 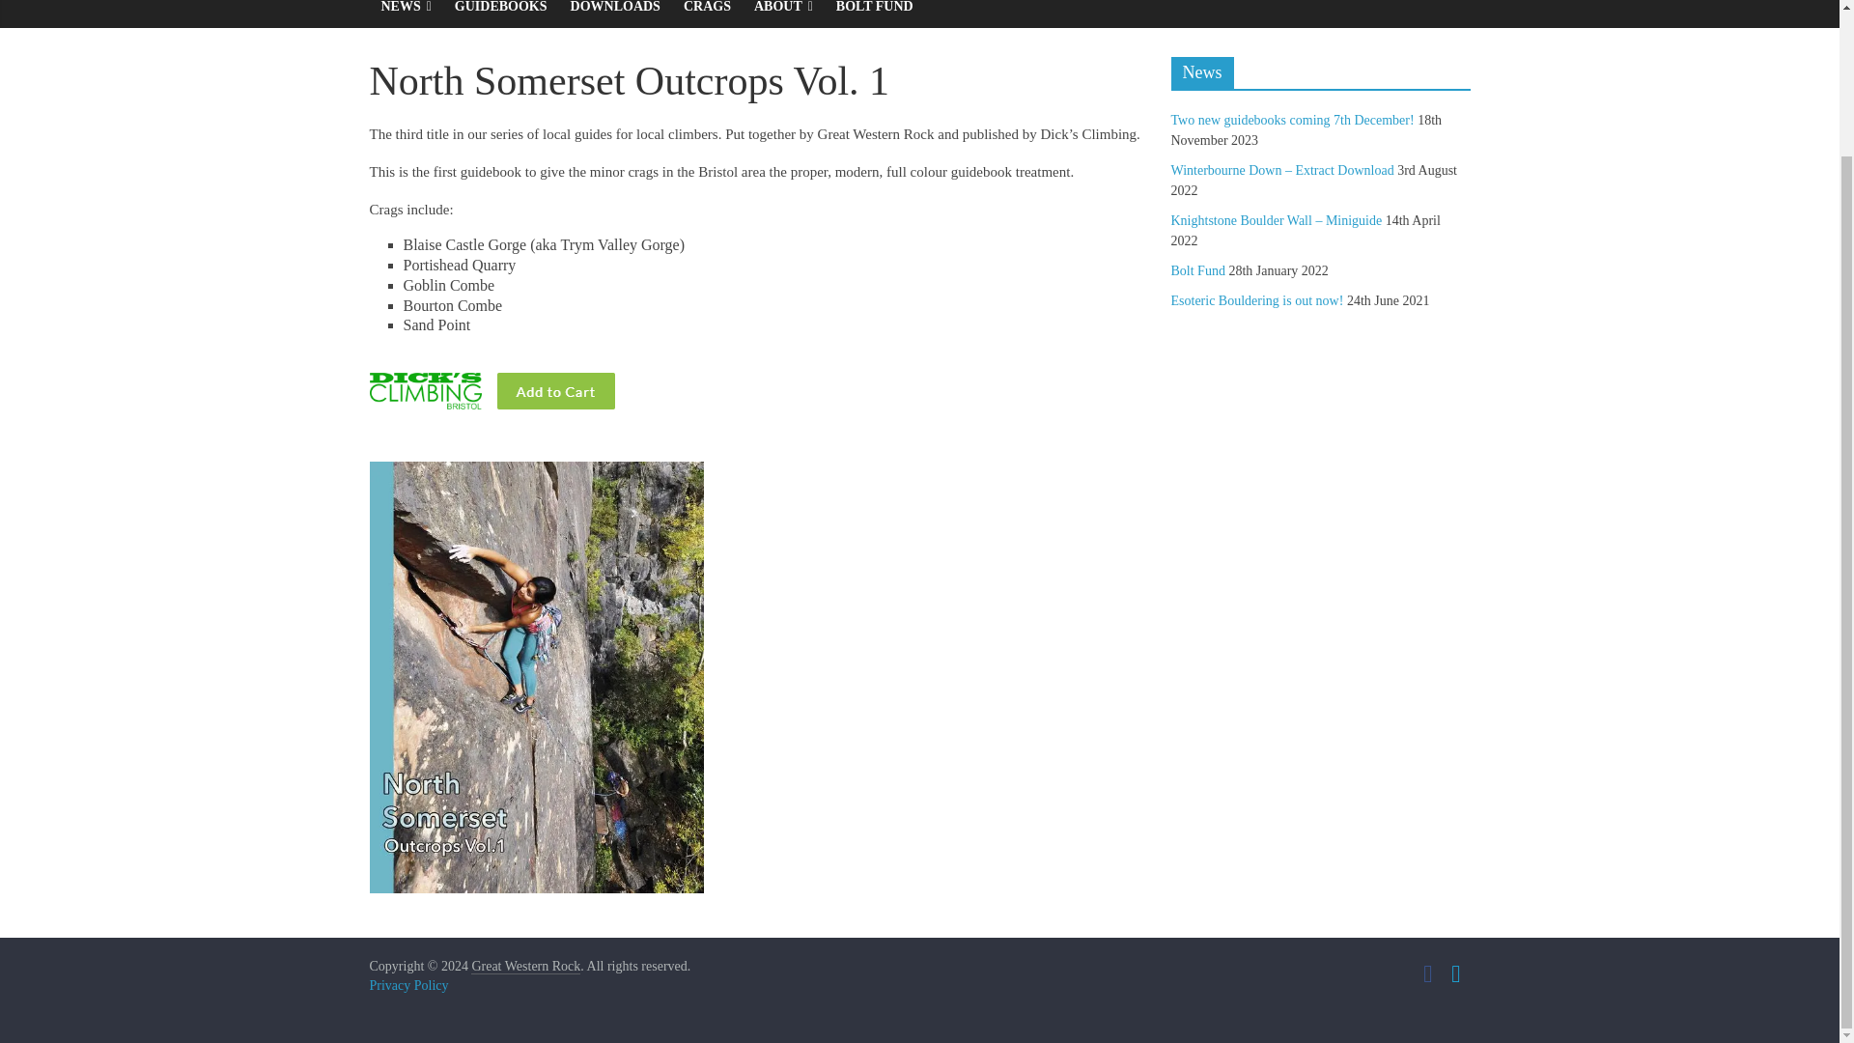 What do you see at coordinates (1196, 270) in the screenshot?
I see `Bolt Fund` at bounding box center [1196, 270].